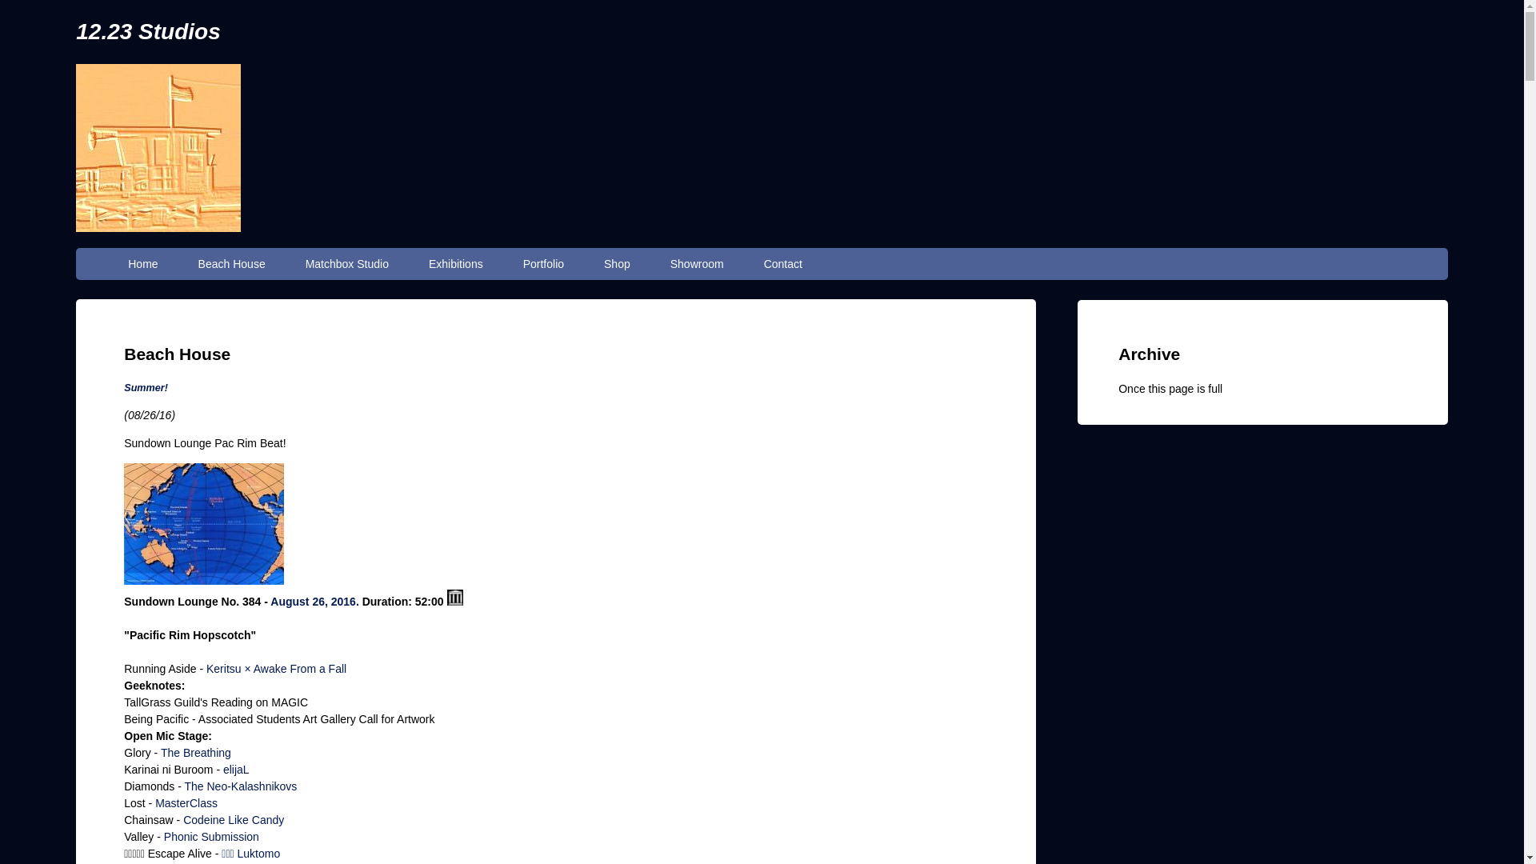  Describe the element at coordinates (237, 770) in the screenshot. I see `elijaL` at that location.